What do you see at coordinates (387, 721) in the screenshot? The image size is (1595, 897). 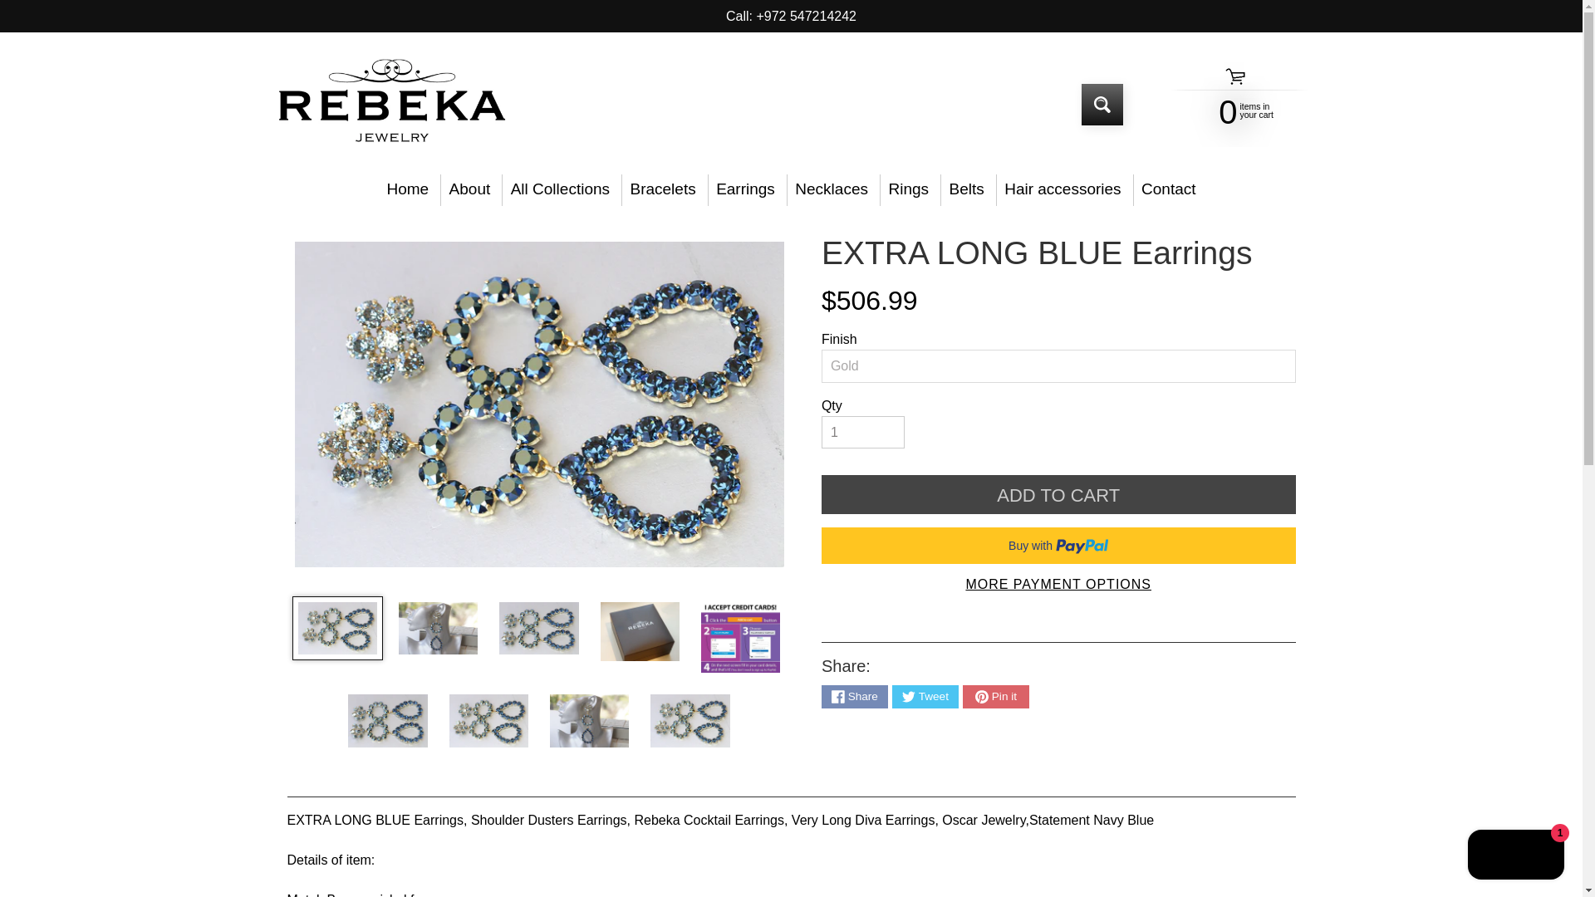 I see `EXTRA LONG BLUE Earrings` at bounding box center [387, 721].